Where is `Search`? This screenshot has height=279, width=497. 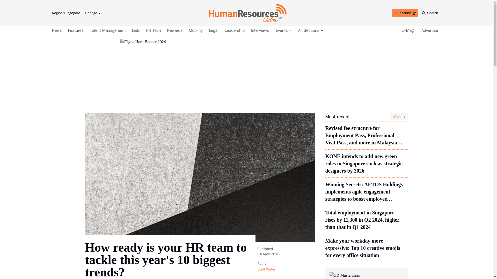
Search is located at coordinates (430, 13).